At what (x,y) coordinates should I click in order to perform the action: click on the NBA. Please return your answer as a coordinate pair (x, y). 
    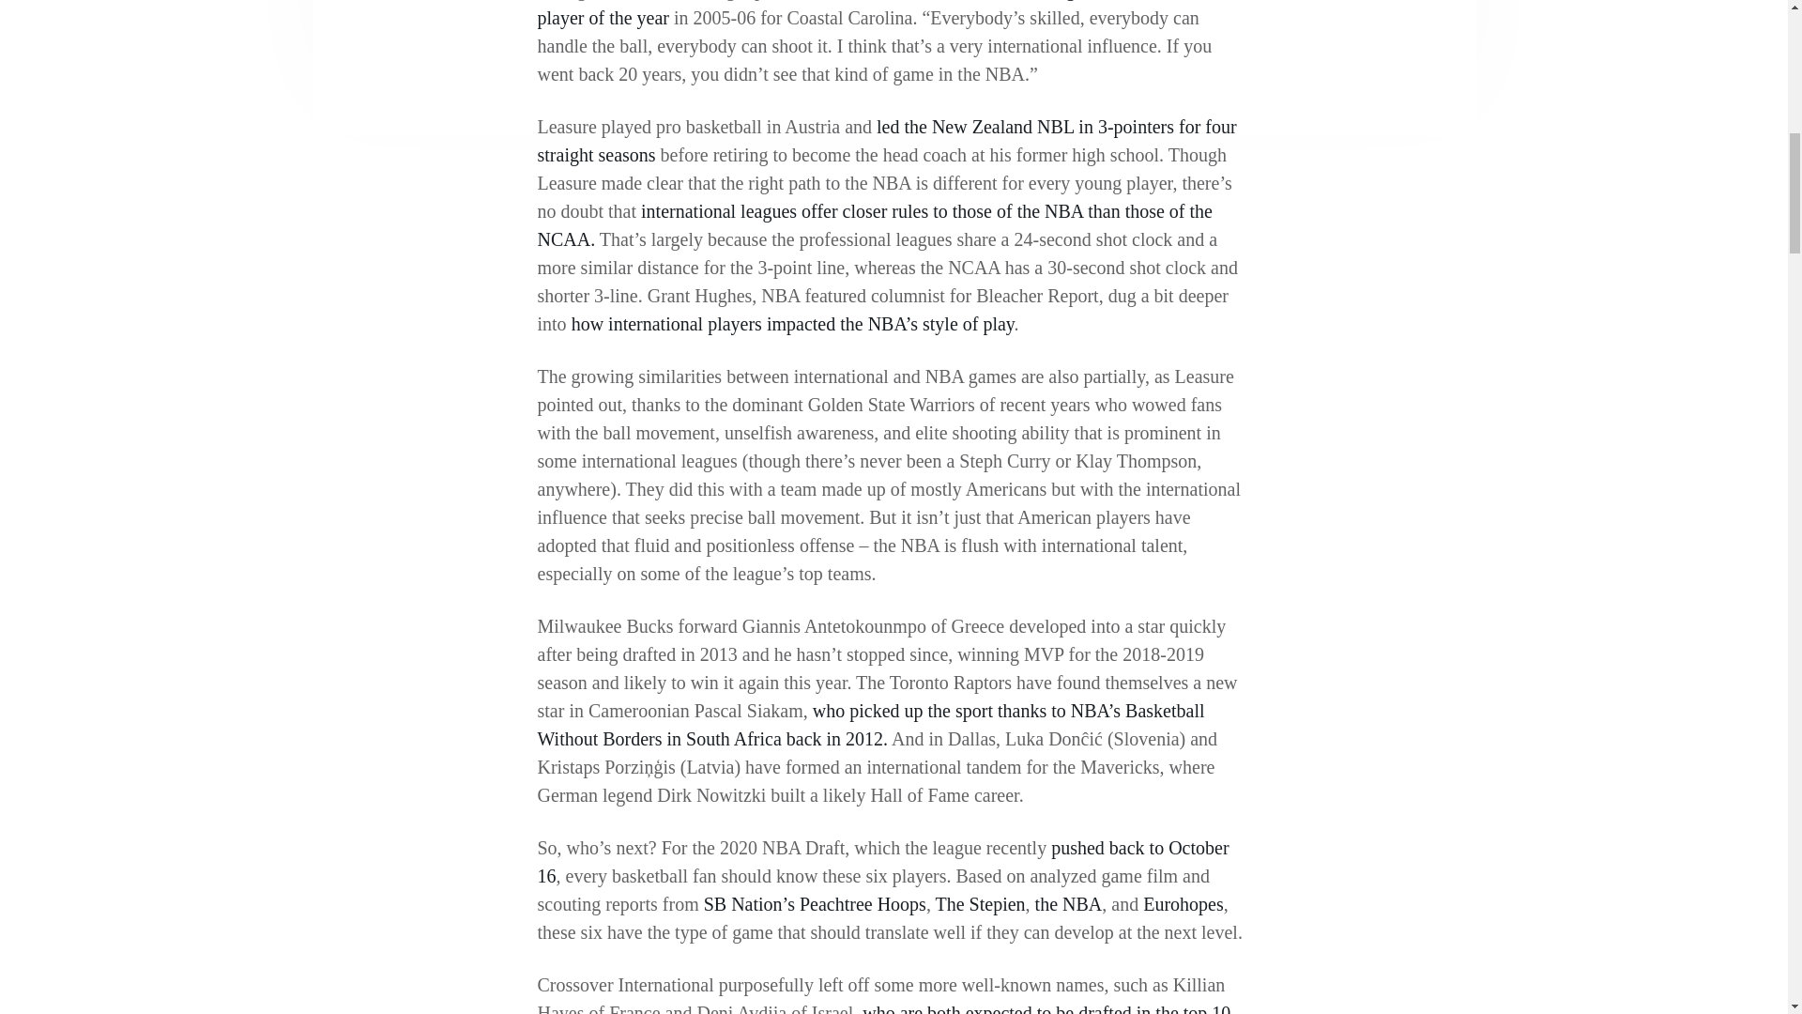
    Looking at the image, I should click on (1068, 903).